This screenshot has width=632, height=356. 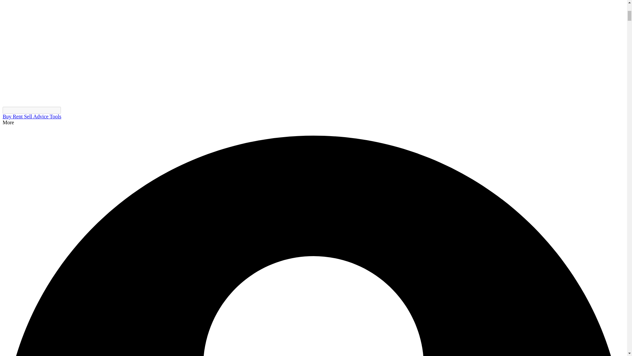 What do you see at coordinates (28, 116) in the screenshot?
I see `Sell` at bounding box center [28, 116].